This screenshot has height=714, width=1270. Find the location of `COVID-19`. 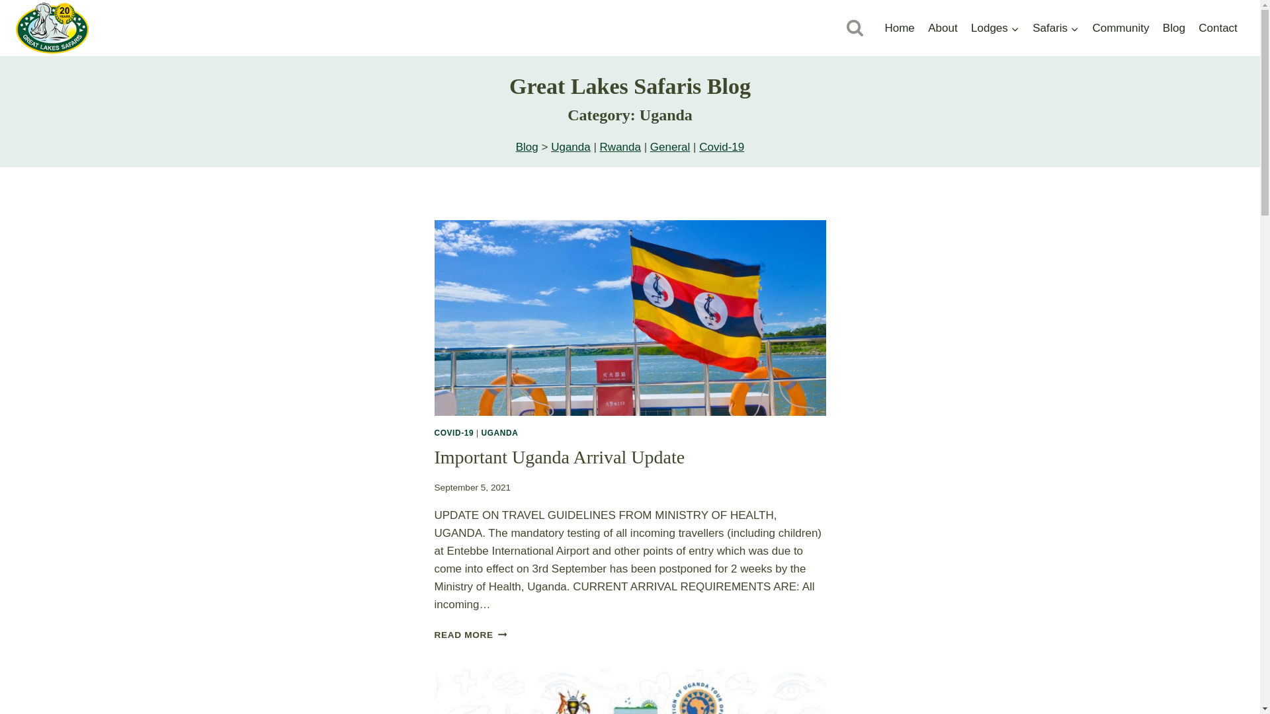

COVID-19 is located at coordinates (454, 433).